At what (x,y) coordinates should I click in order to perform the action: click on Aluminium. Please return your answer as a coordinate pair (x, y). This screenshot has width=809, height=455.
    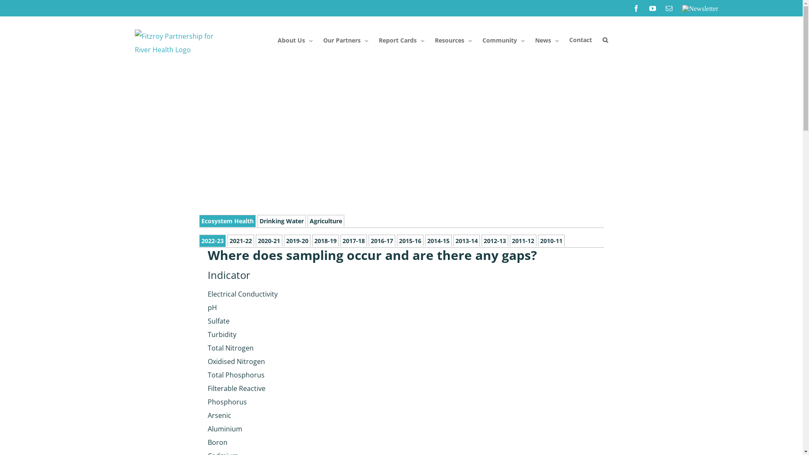
    Looking at the image, I should click on (249, 429).